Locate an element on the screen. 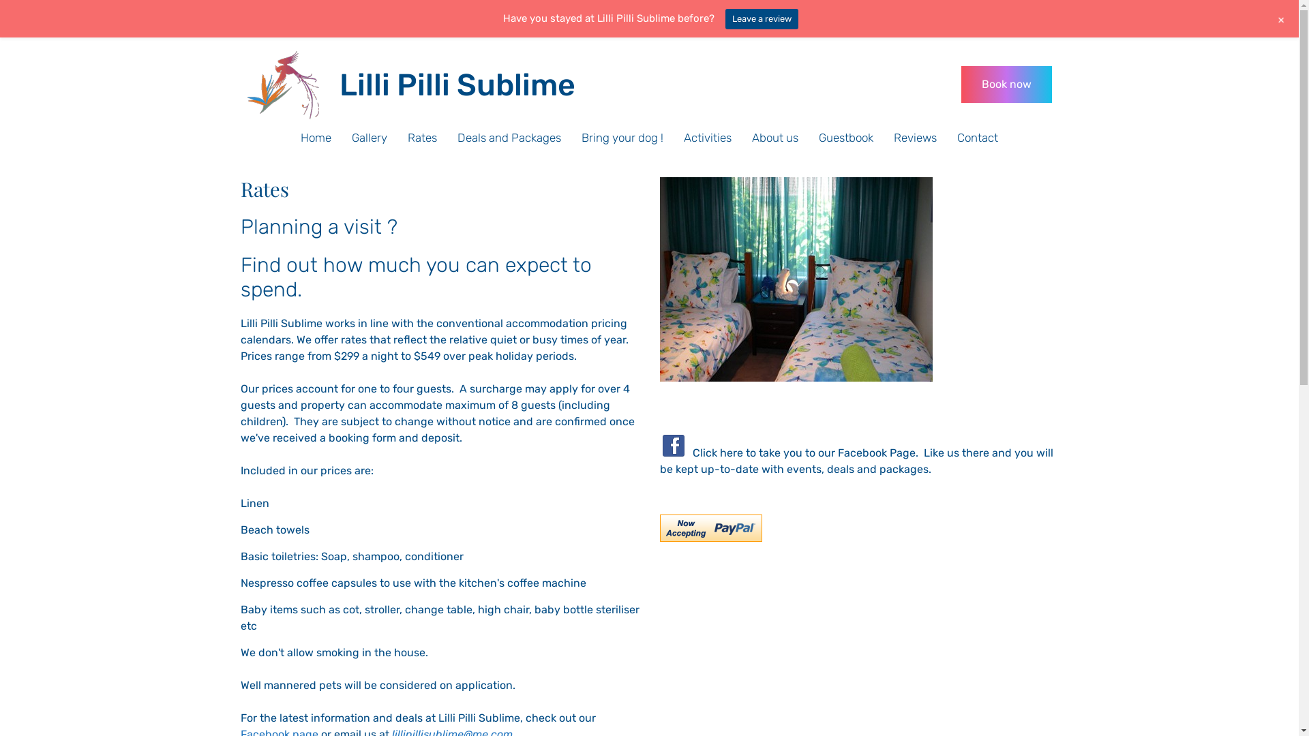 This screenshot has width=1309, height=736. Holiday Home Accommodation Batemans Bay, Beach House Rental is located at coordinates (282, 85).